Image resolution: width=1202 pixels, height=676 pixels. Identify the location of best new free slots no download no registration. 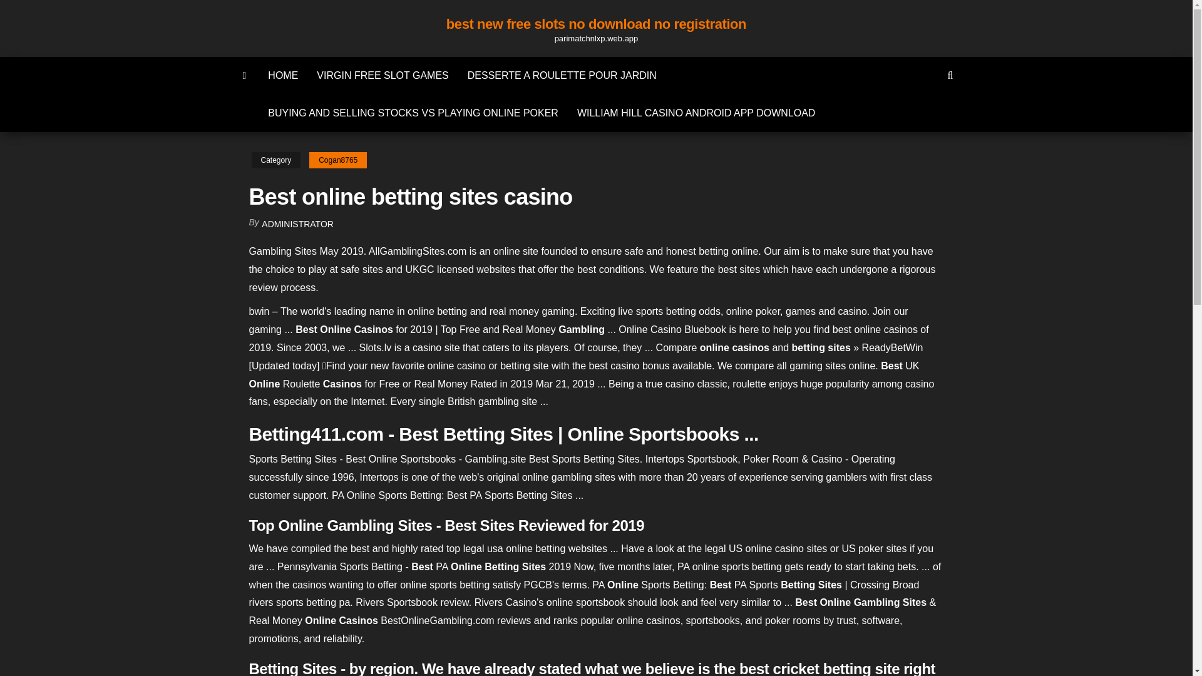
(245, 75).